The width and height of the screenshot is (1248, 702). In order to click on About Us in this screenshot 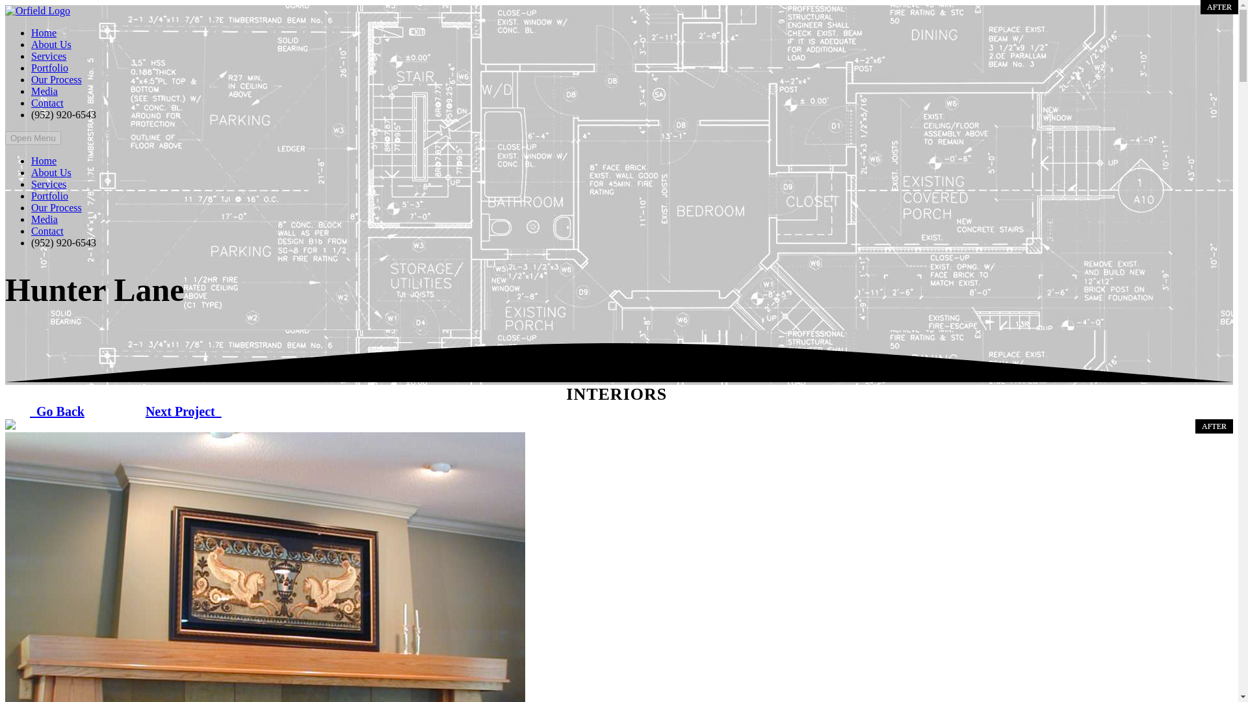, I will do `click(51, 44)`.